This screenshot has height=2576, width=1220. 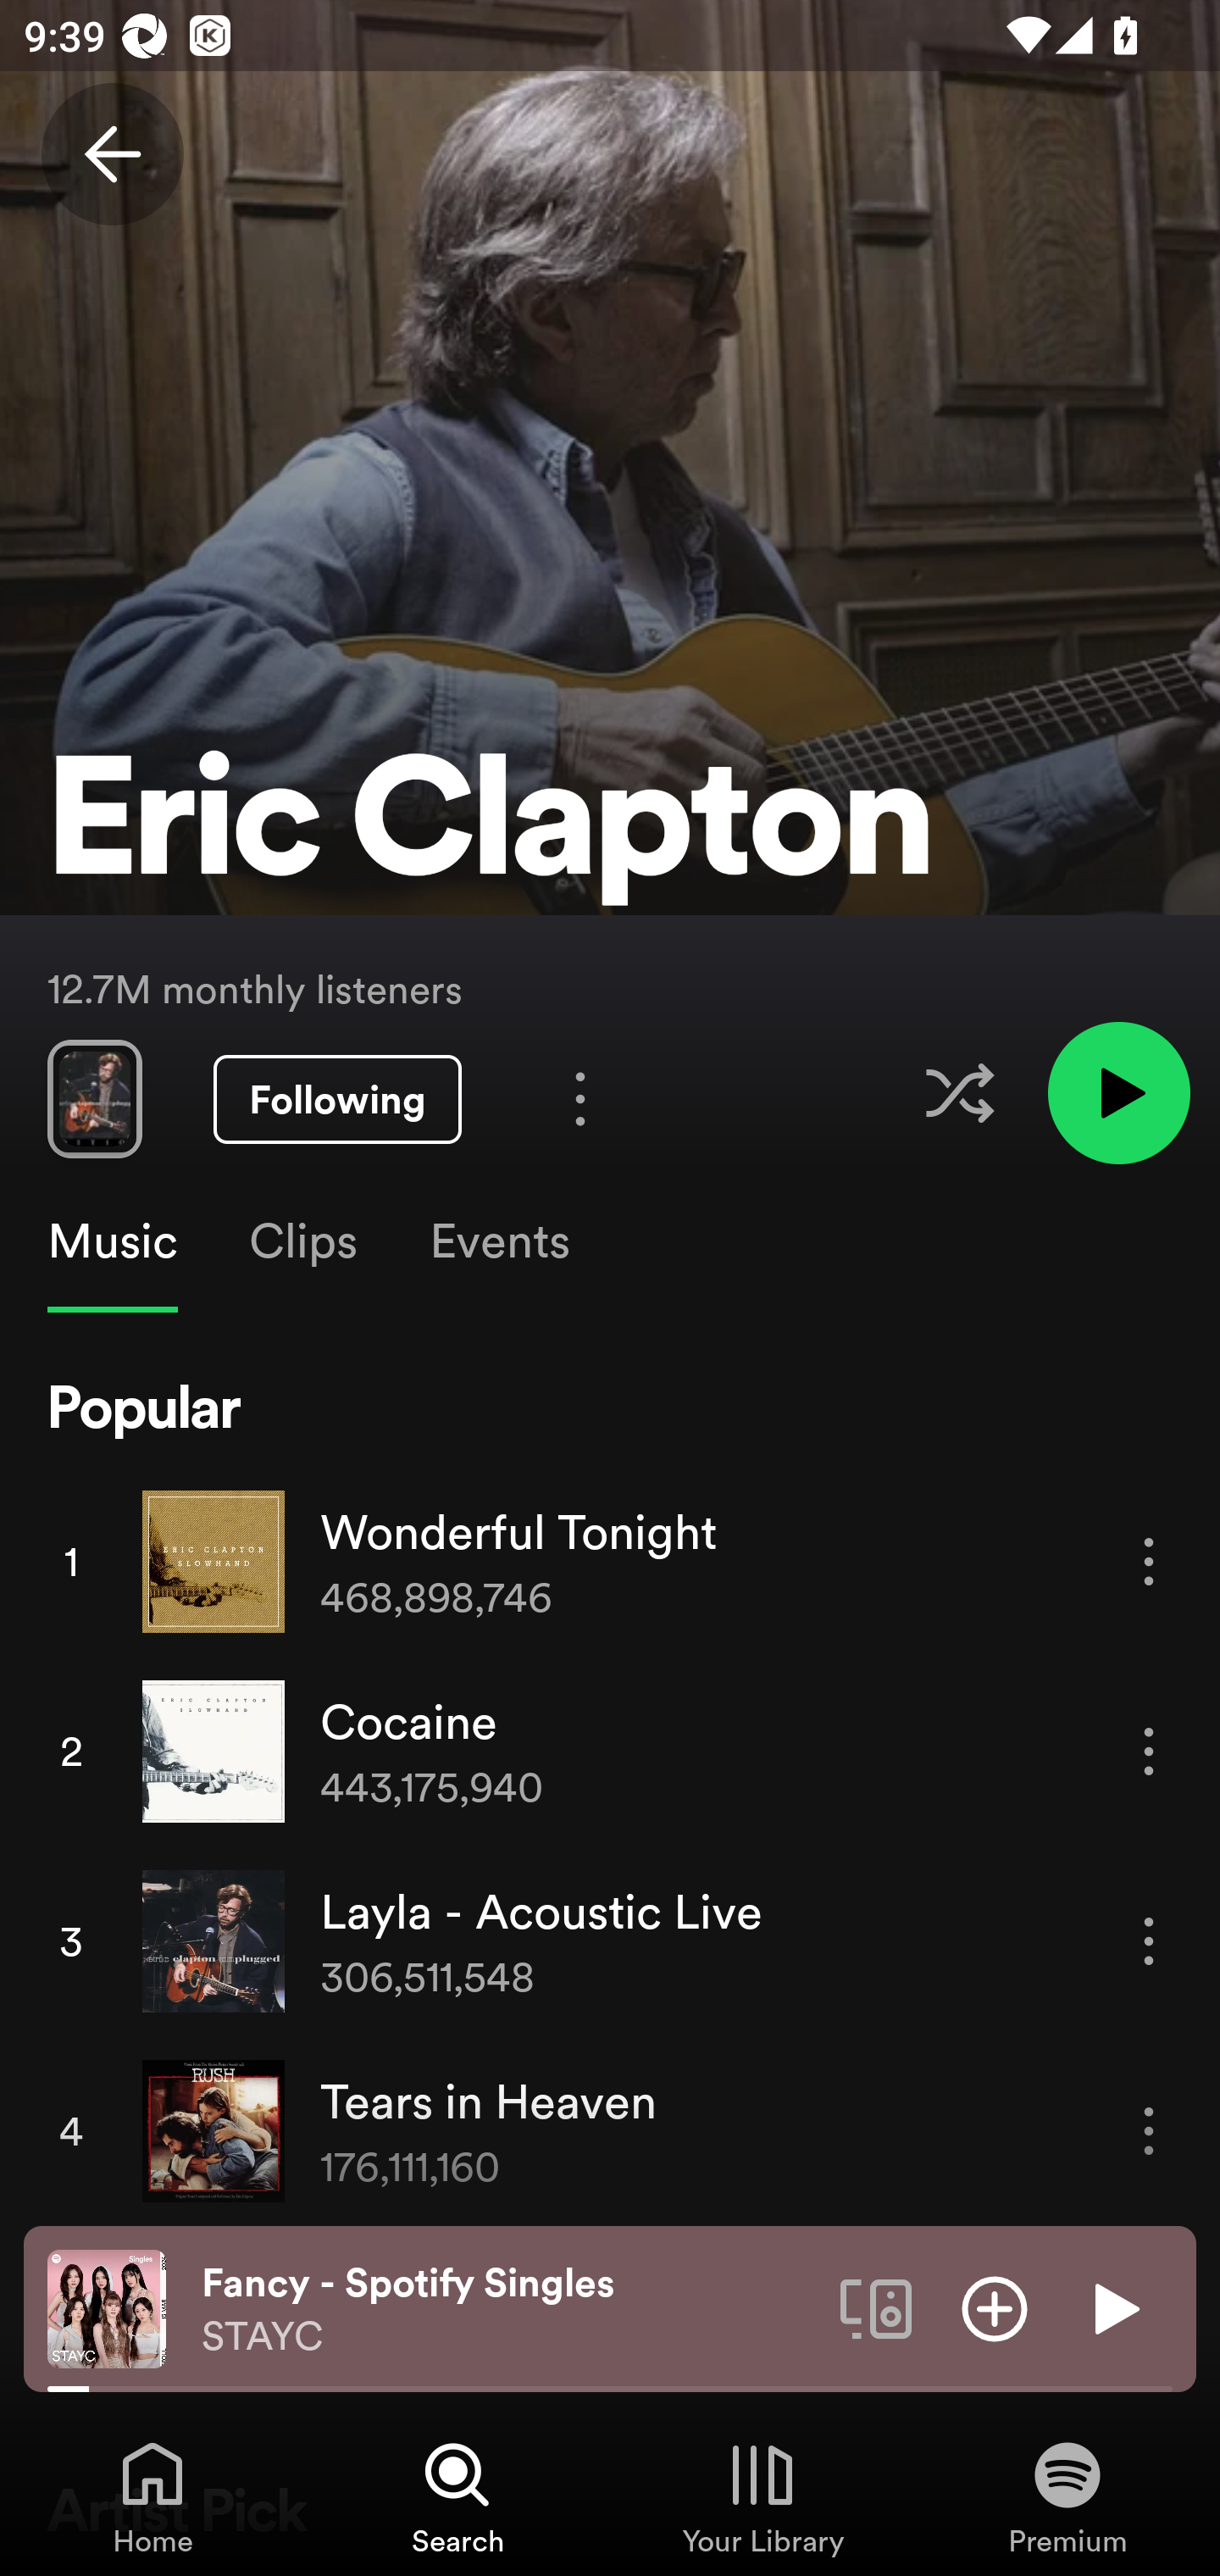 I want to click on Events, so click(x=498, y=1241).